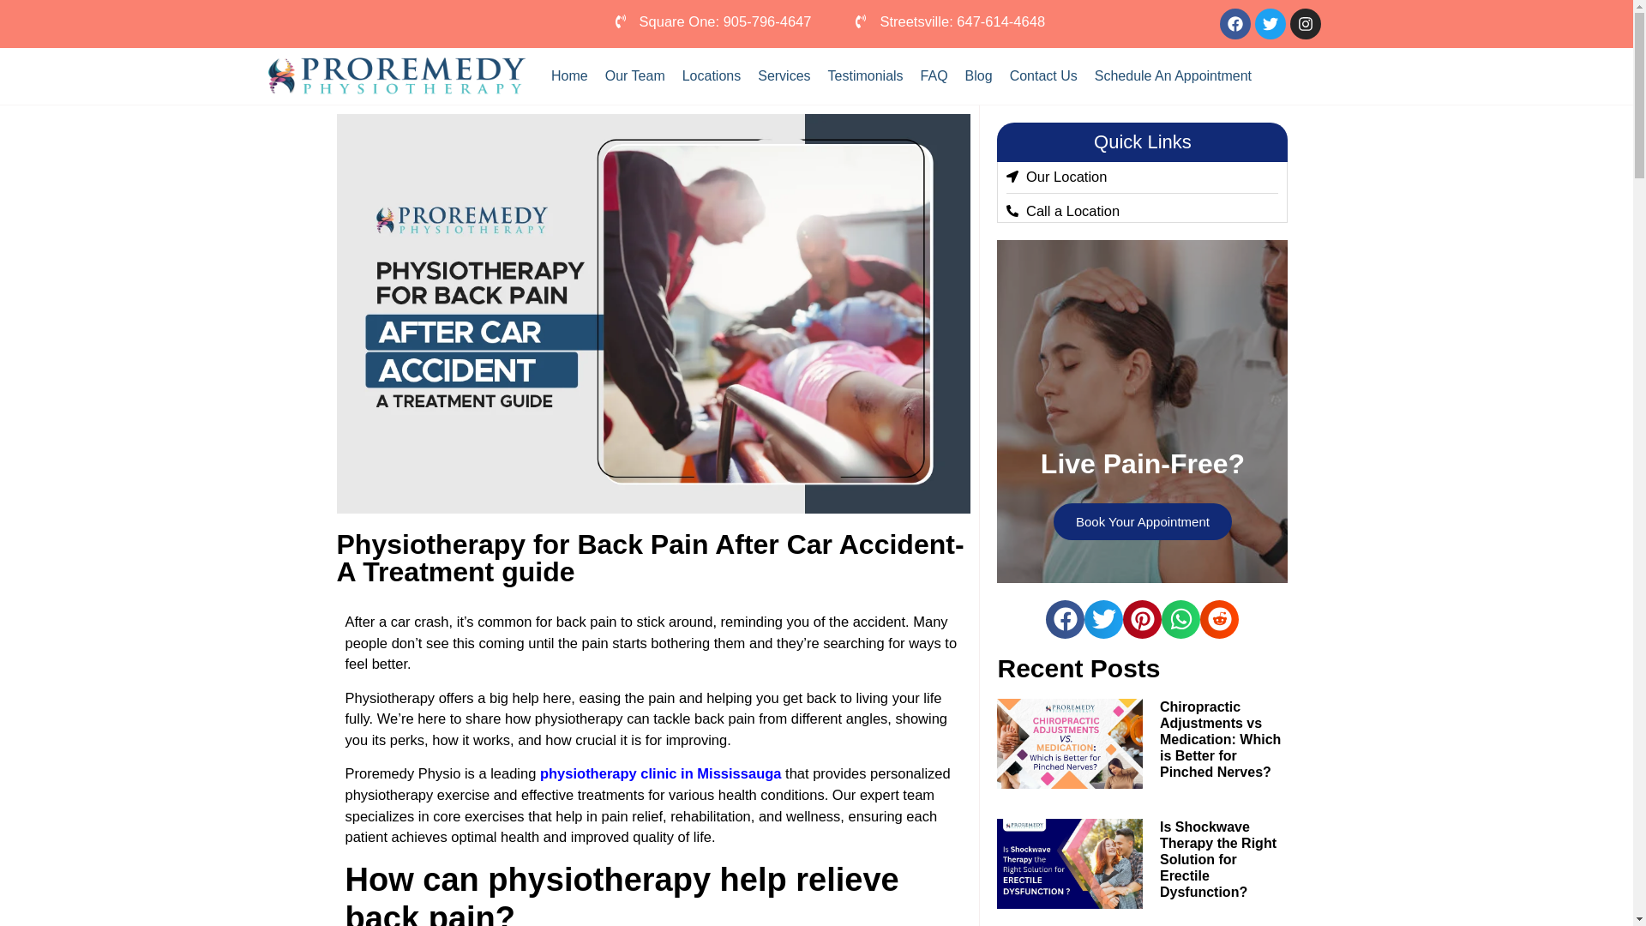 The height and width of the screenshot is (926, 1646). What do you see at coordinates (934, 75) in the screenshot?
I see `FAQ` at bounding box center [934, 75].